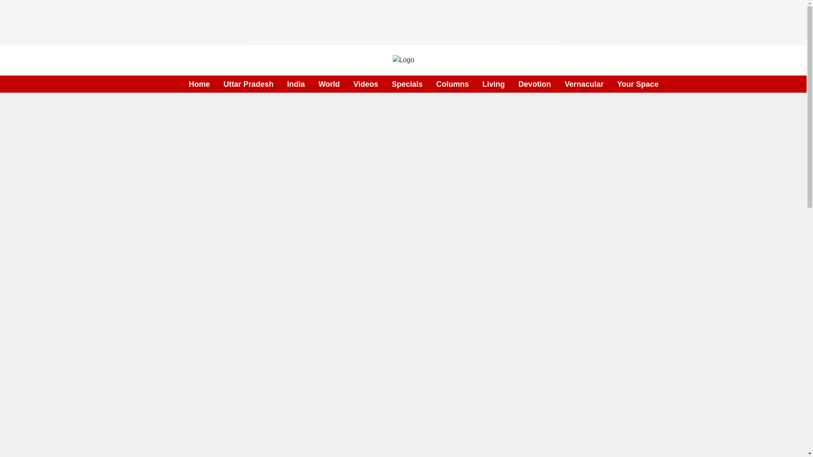 This screenshot has height=457, width=813. I want to click on Devotion, so click(534, 84).